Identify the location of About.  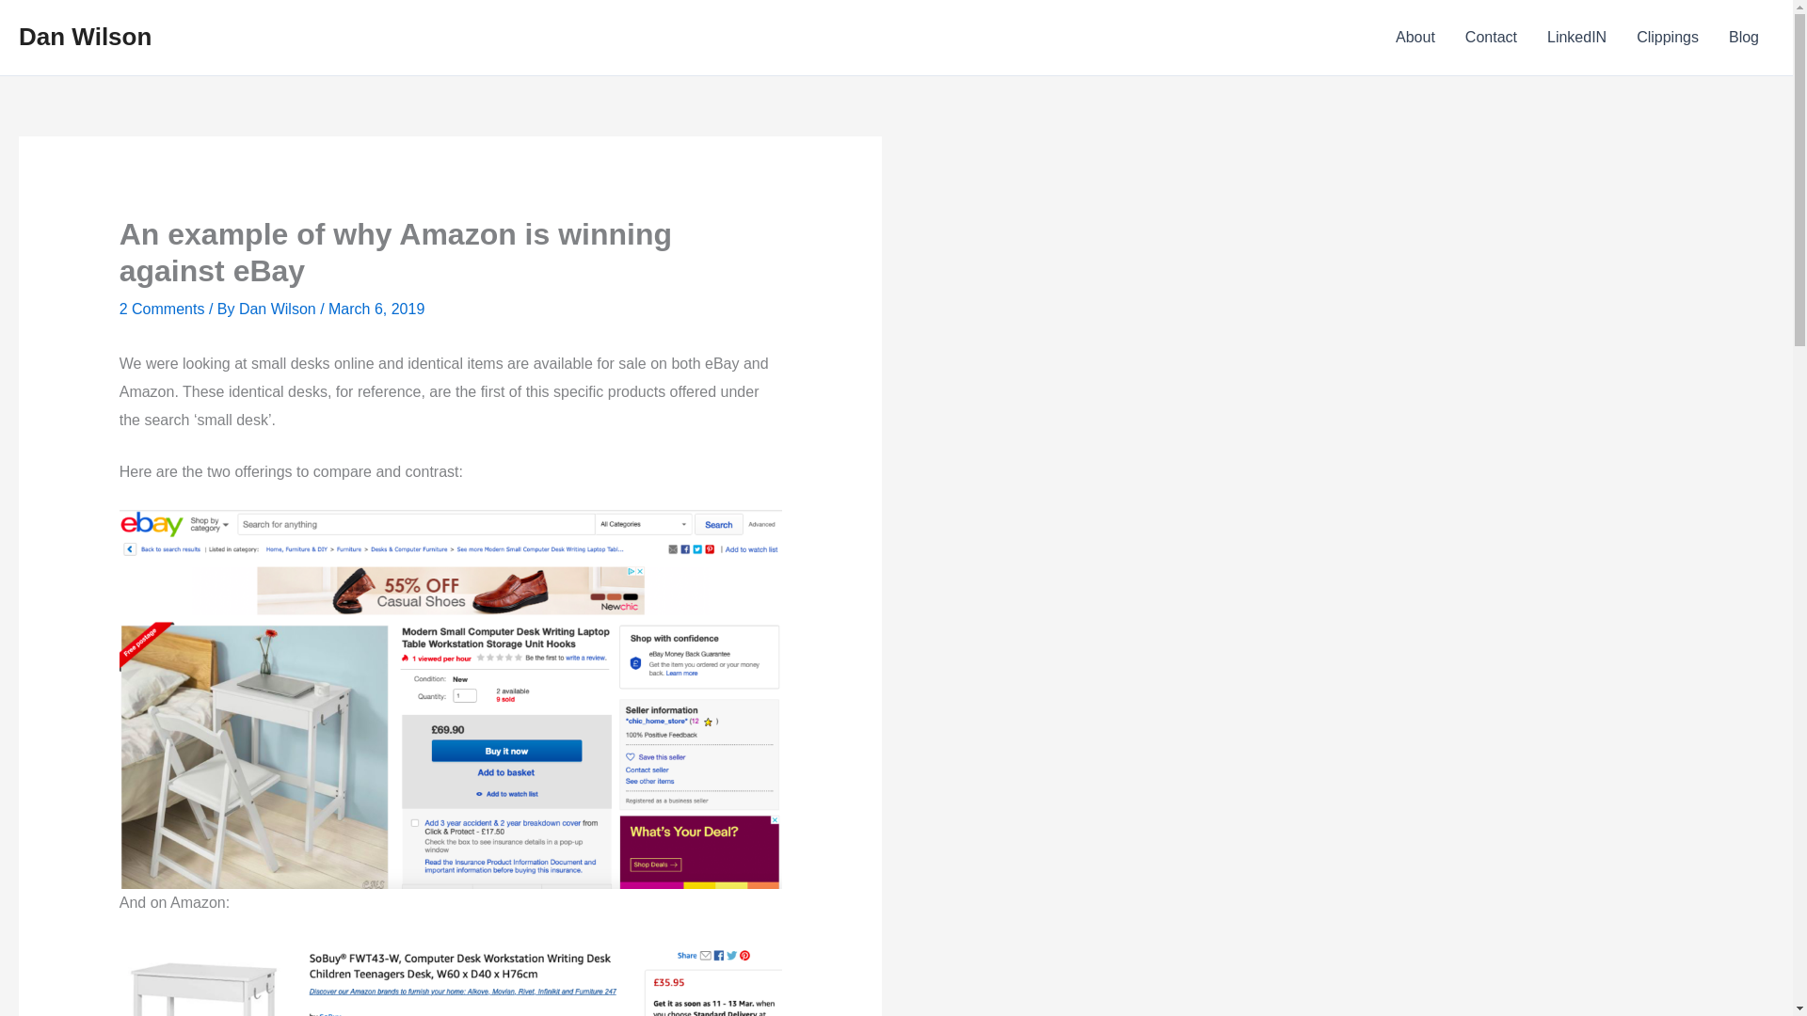
(1415, 38).